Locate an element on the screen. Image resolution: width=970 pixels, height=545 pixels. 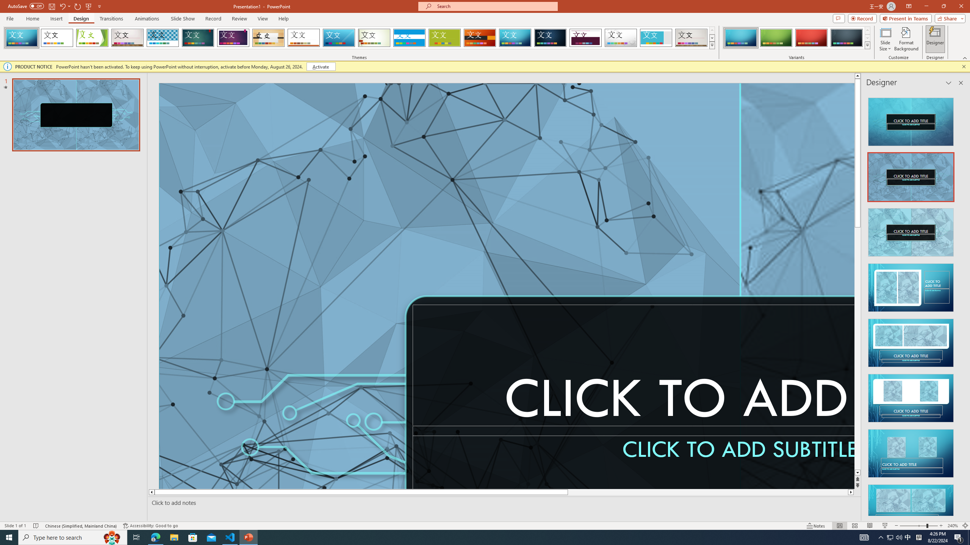
Basis is located at coordinates (445, 38).